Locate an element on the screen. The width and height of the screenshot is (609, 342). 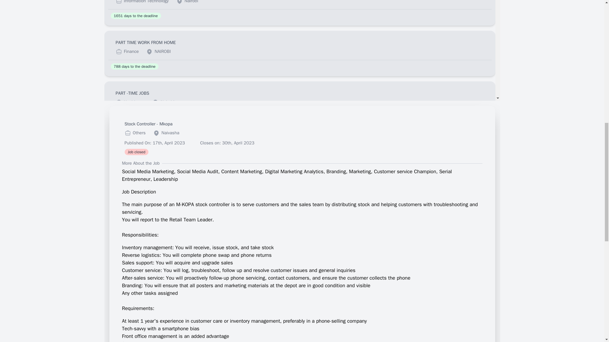
5 is located at coordinates (418, 289).